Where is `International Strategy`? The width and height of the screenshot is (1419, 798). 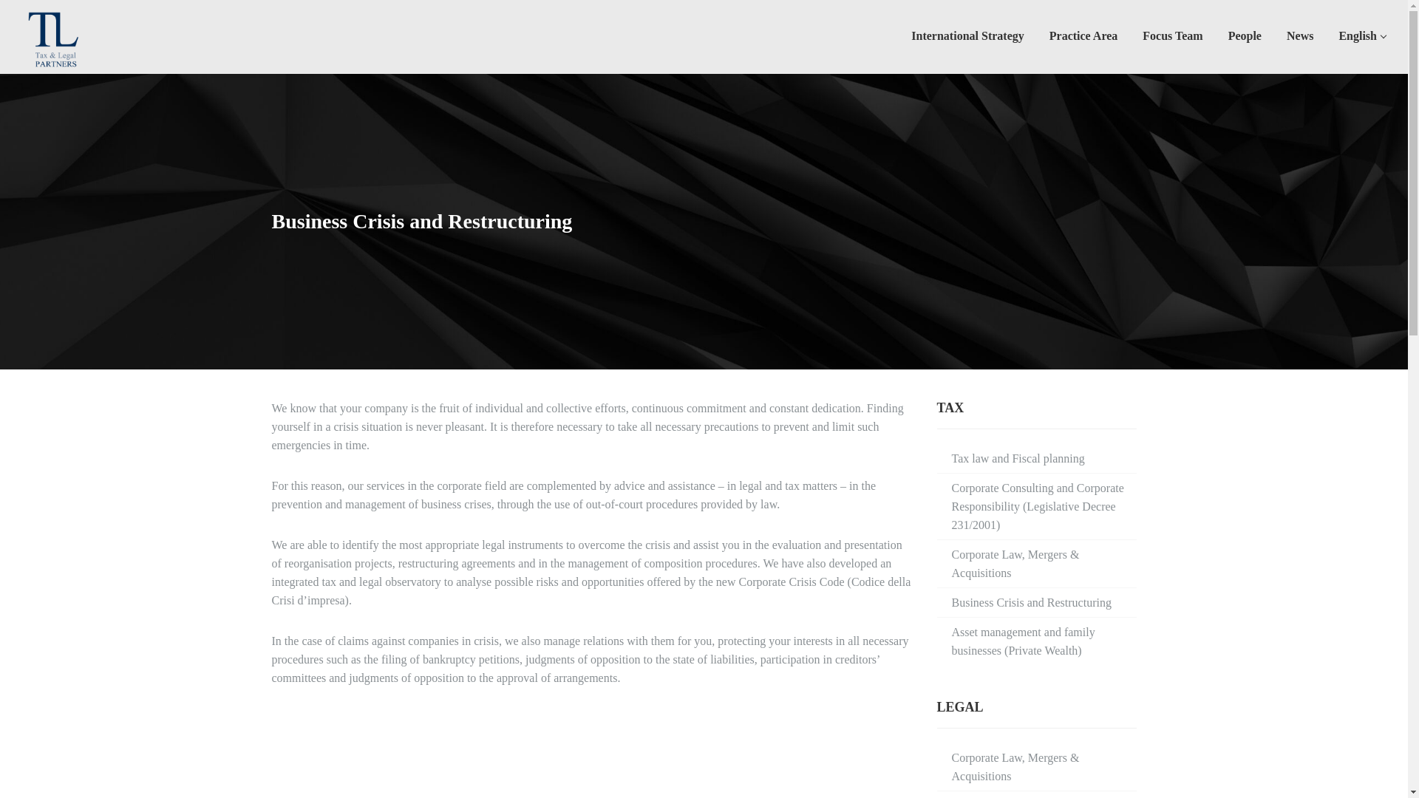
International Strategy is located at coordinates (967, 37).